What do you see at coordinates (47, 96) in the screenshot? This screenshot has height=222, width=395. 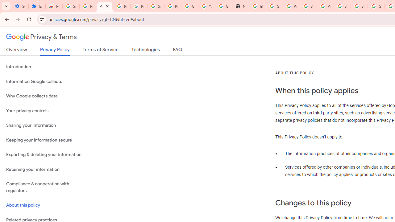 I see `Why Google collects data` at bounding box center [47, 96].